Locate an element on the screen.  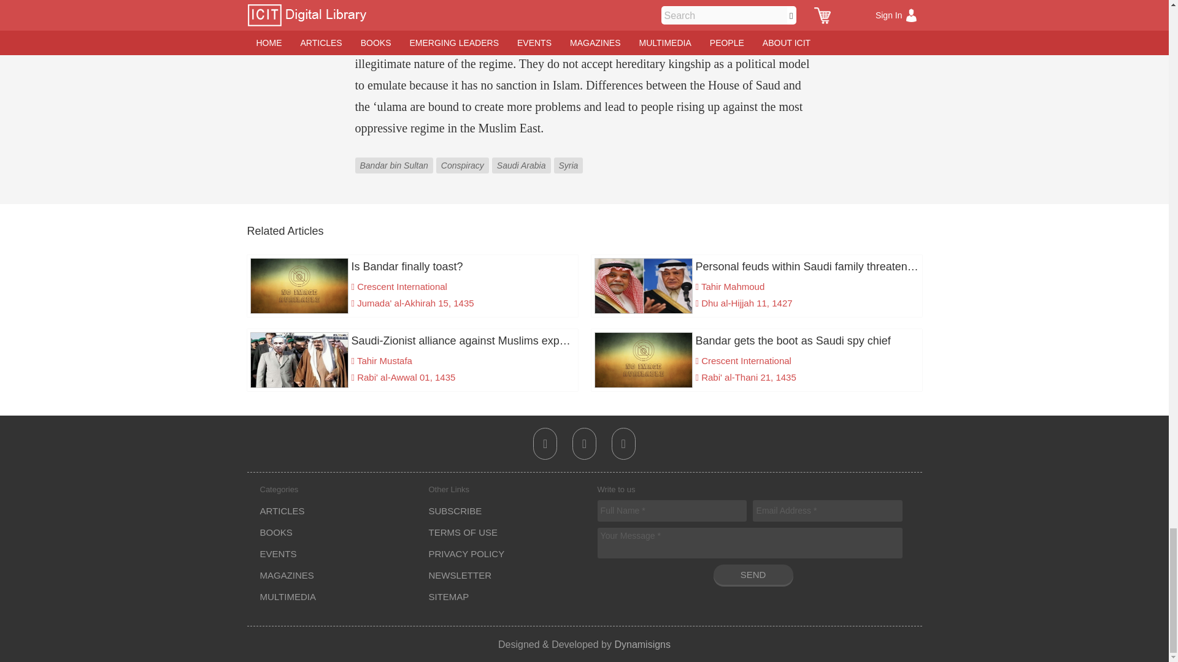
Tahir Mustafa is located at coordinates (384, 360).